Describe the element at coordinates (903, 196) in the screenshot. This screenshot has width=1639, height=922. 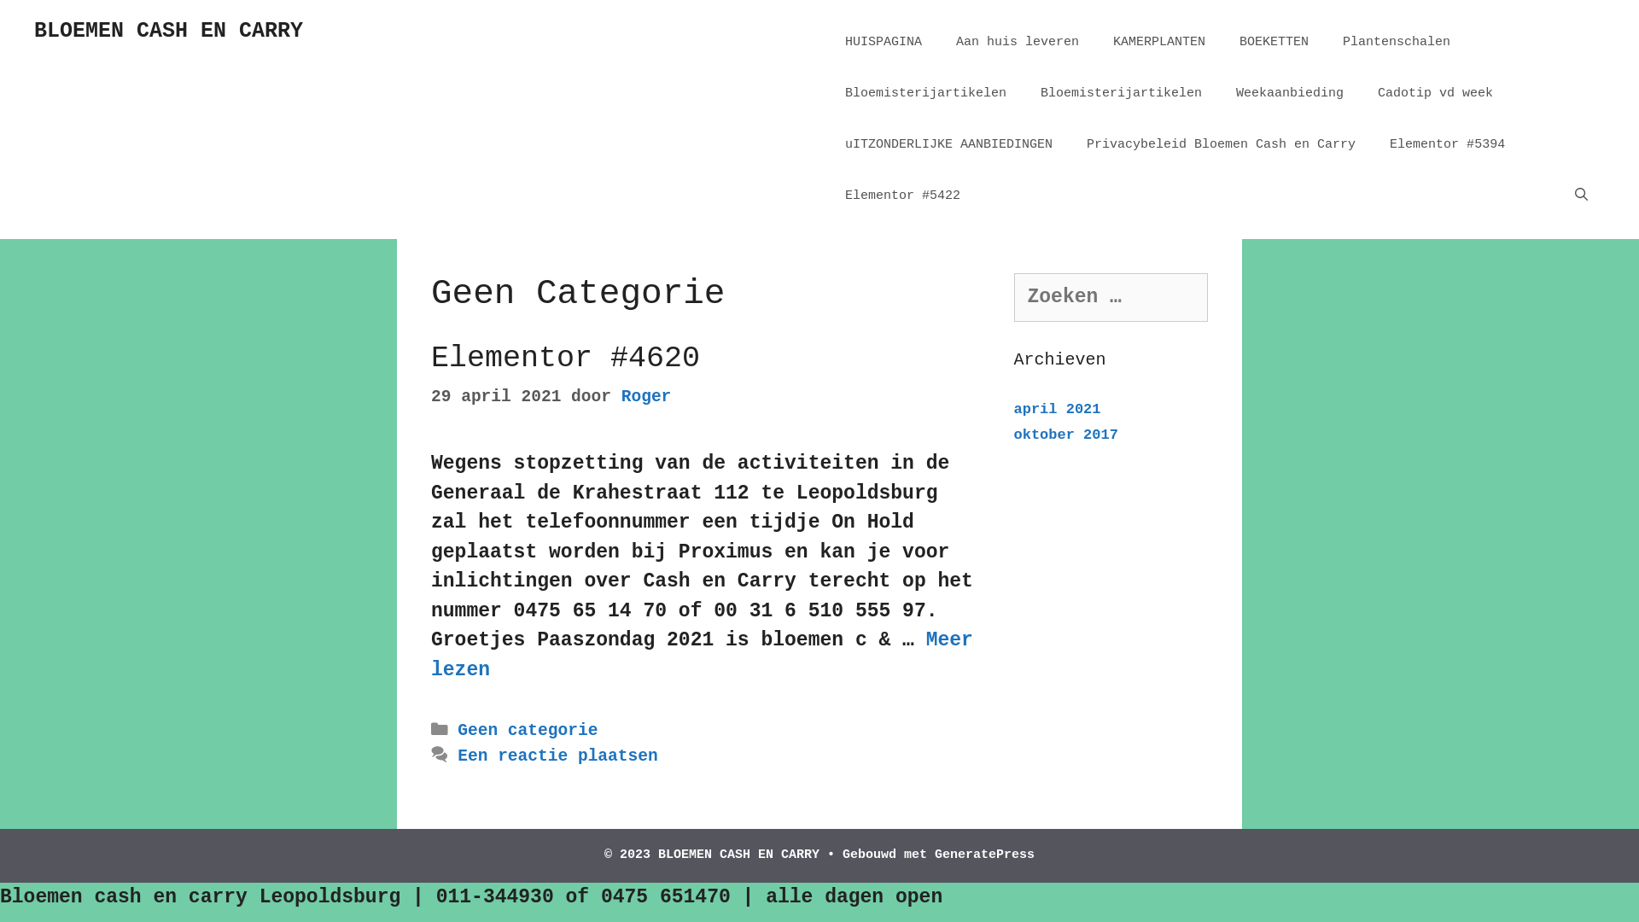
I see `Elementor #5422` at that location.